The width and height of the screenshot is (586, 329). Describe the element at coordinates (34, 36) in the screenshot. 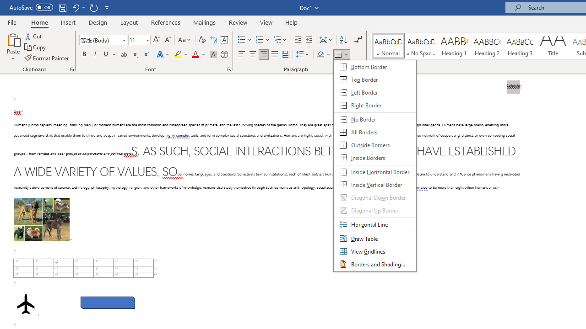

I see `Cut` at that location.